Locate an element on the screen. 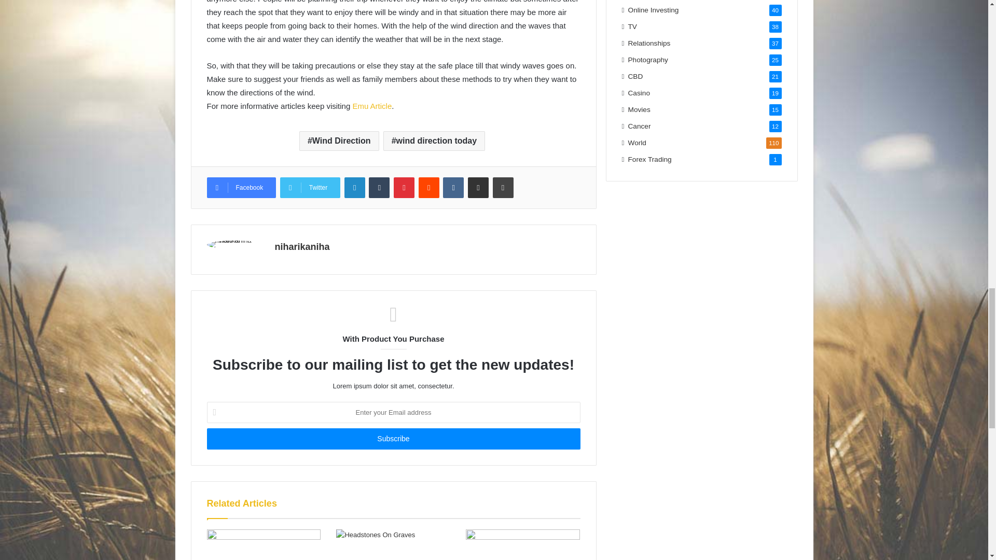 This screenshot has height=560, width=996. Reddit is located at coordinates (428, 188).